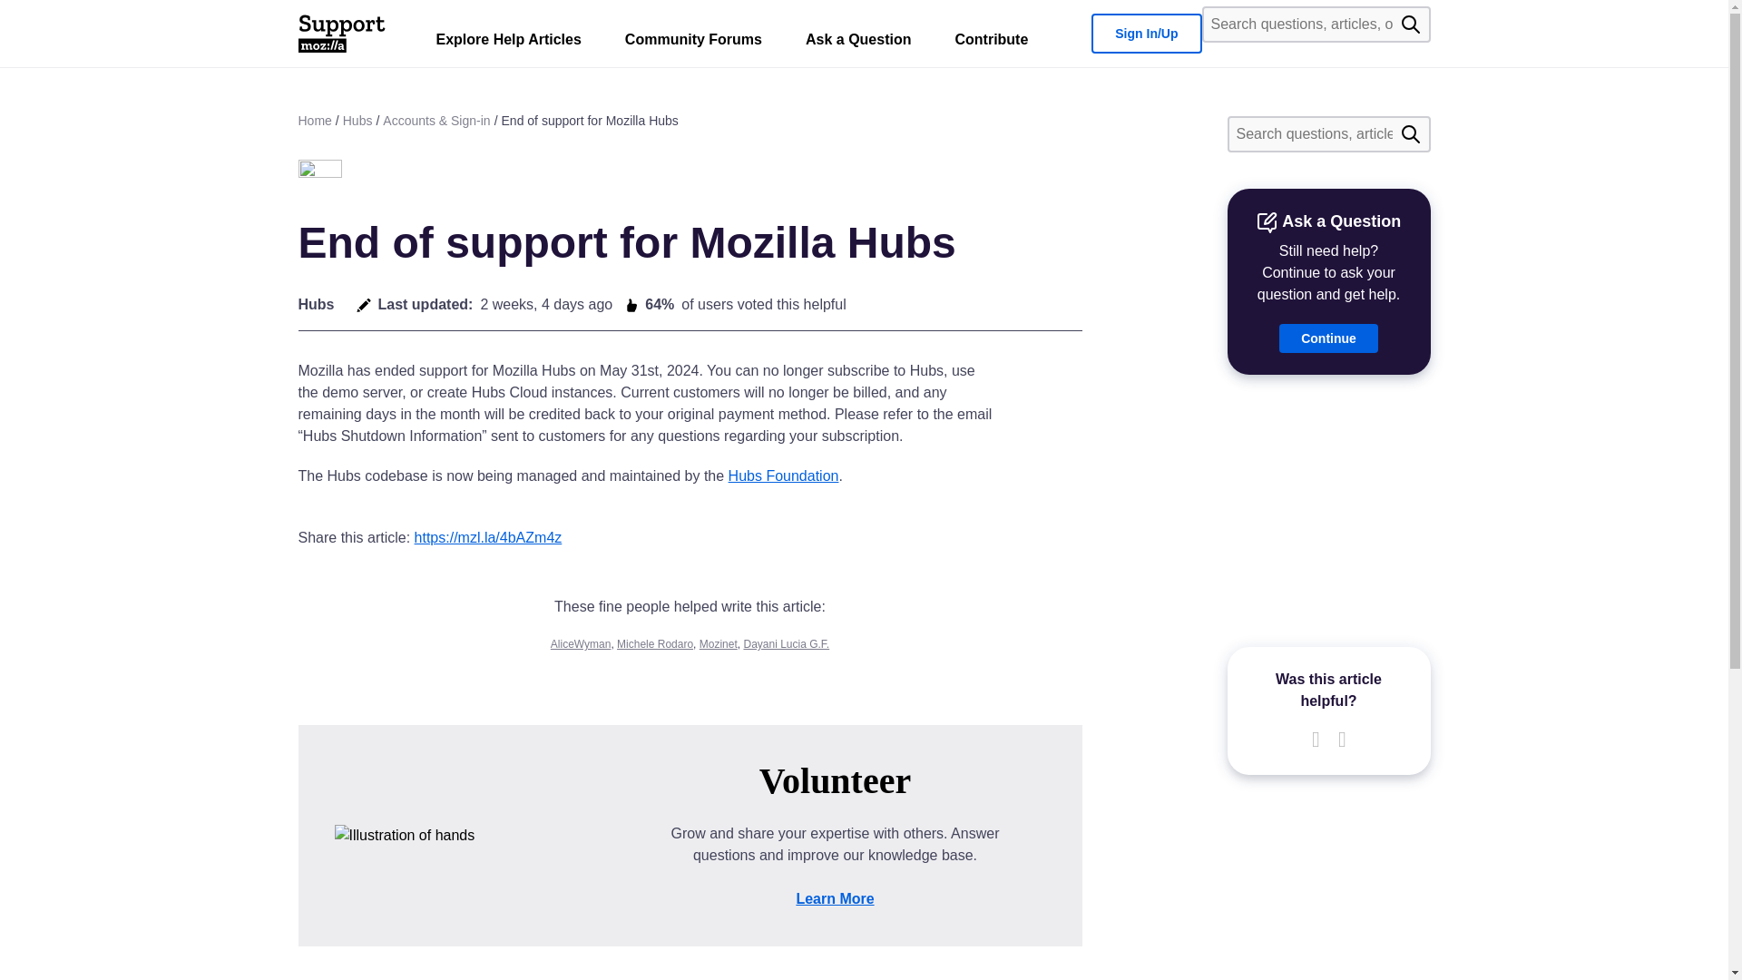 The height and width of the screenshot is (980, 1742). I want to click on Explore Help Articles, so click(508, 44).